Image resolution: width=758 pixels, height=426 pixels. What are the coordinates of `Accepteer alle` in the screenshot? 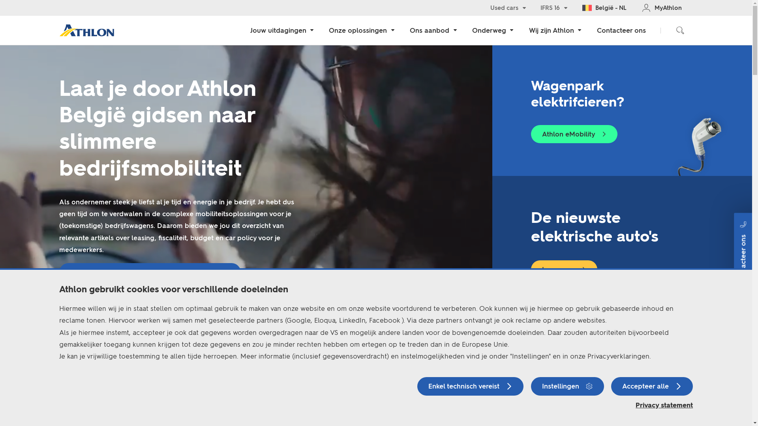 It's located at (652, 387).